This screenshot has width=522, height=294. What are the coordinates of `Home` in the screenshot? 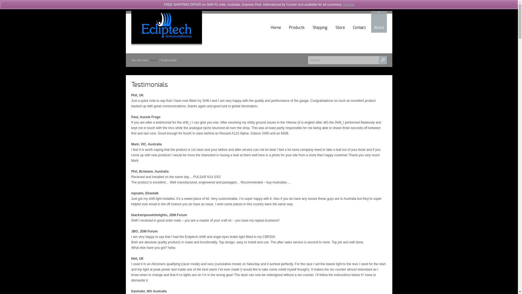 It's located at (276, 22).